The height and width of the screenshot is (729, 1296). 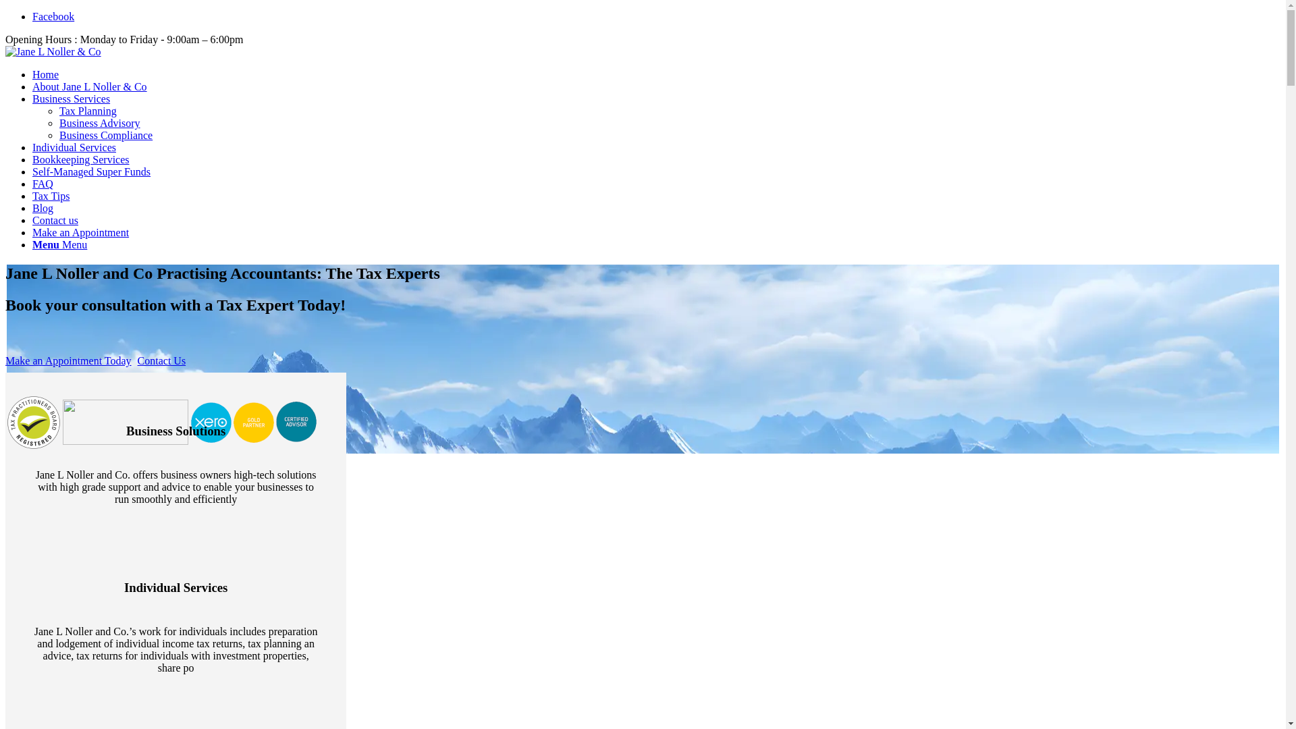 What do you see at coordinates (43, 184) in the screenshot?
I see `FAQ` at bounding box center [43, 184].